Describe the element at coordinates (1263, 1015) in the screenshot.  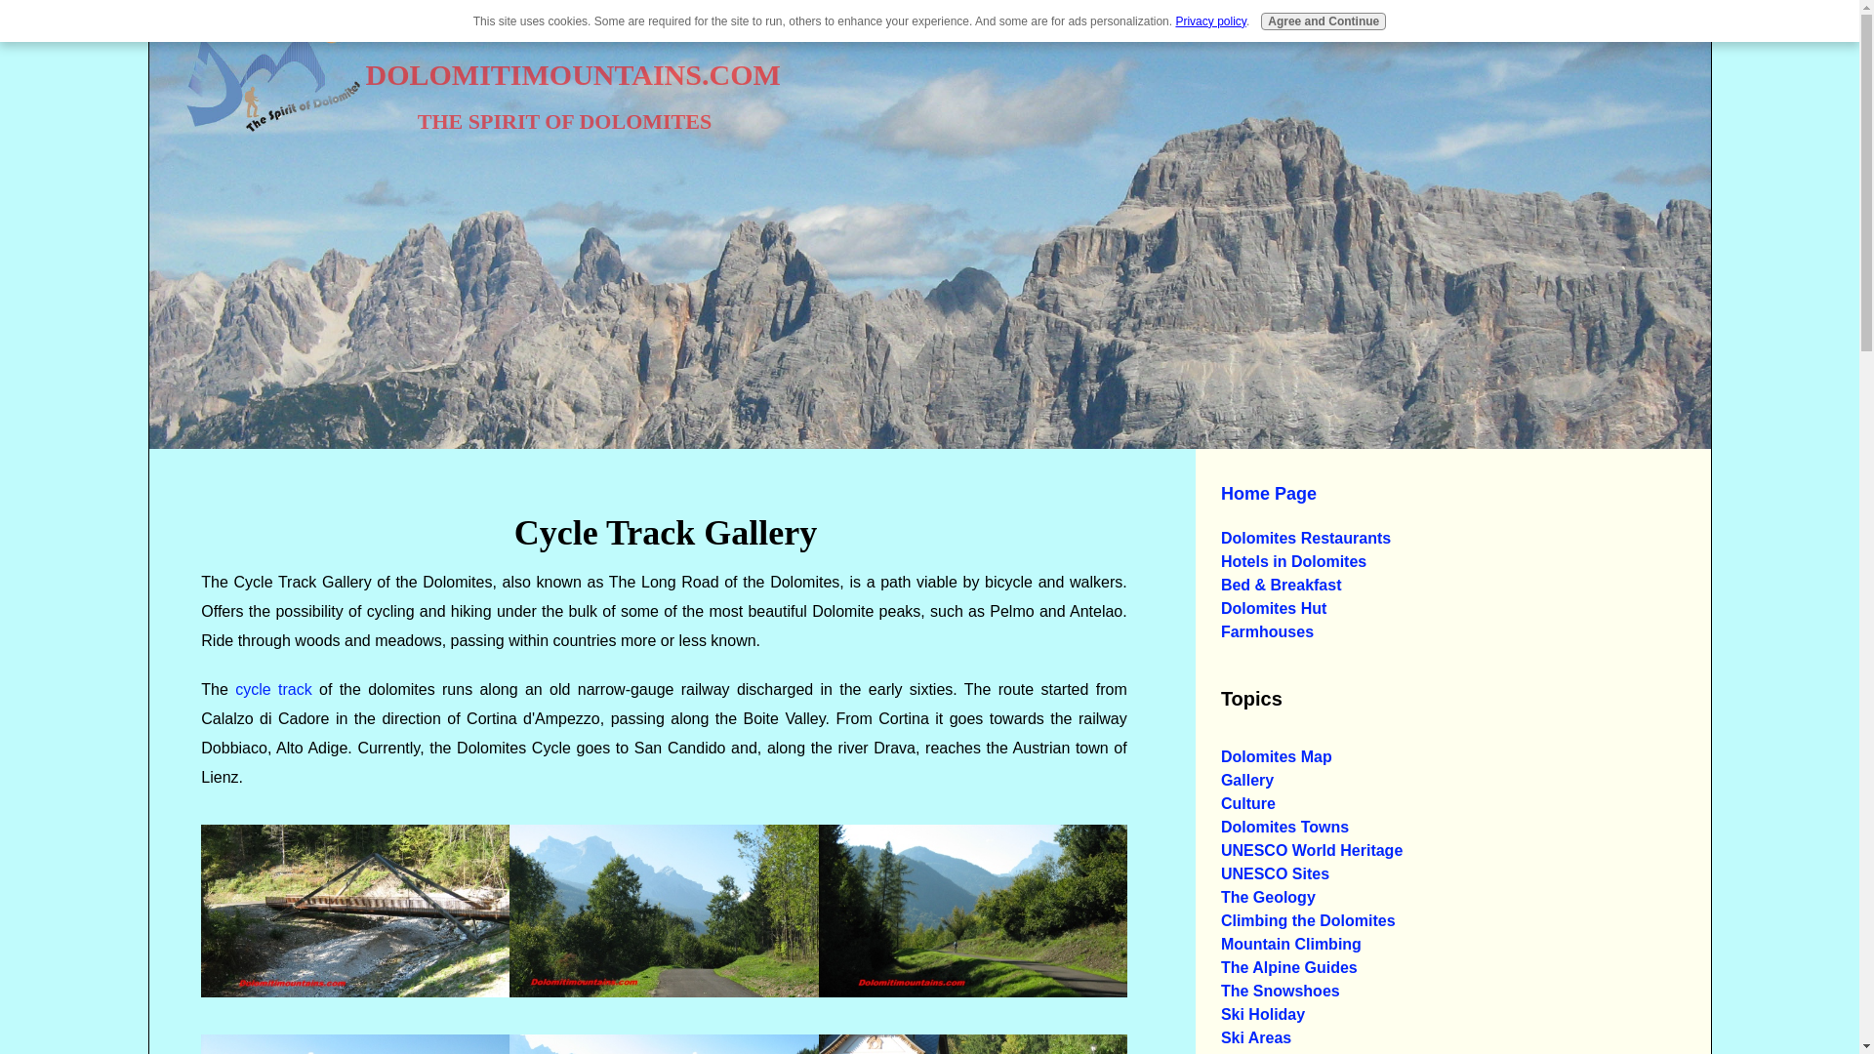
I see `Ski Holiday` at that location.